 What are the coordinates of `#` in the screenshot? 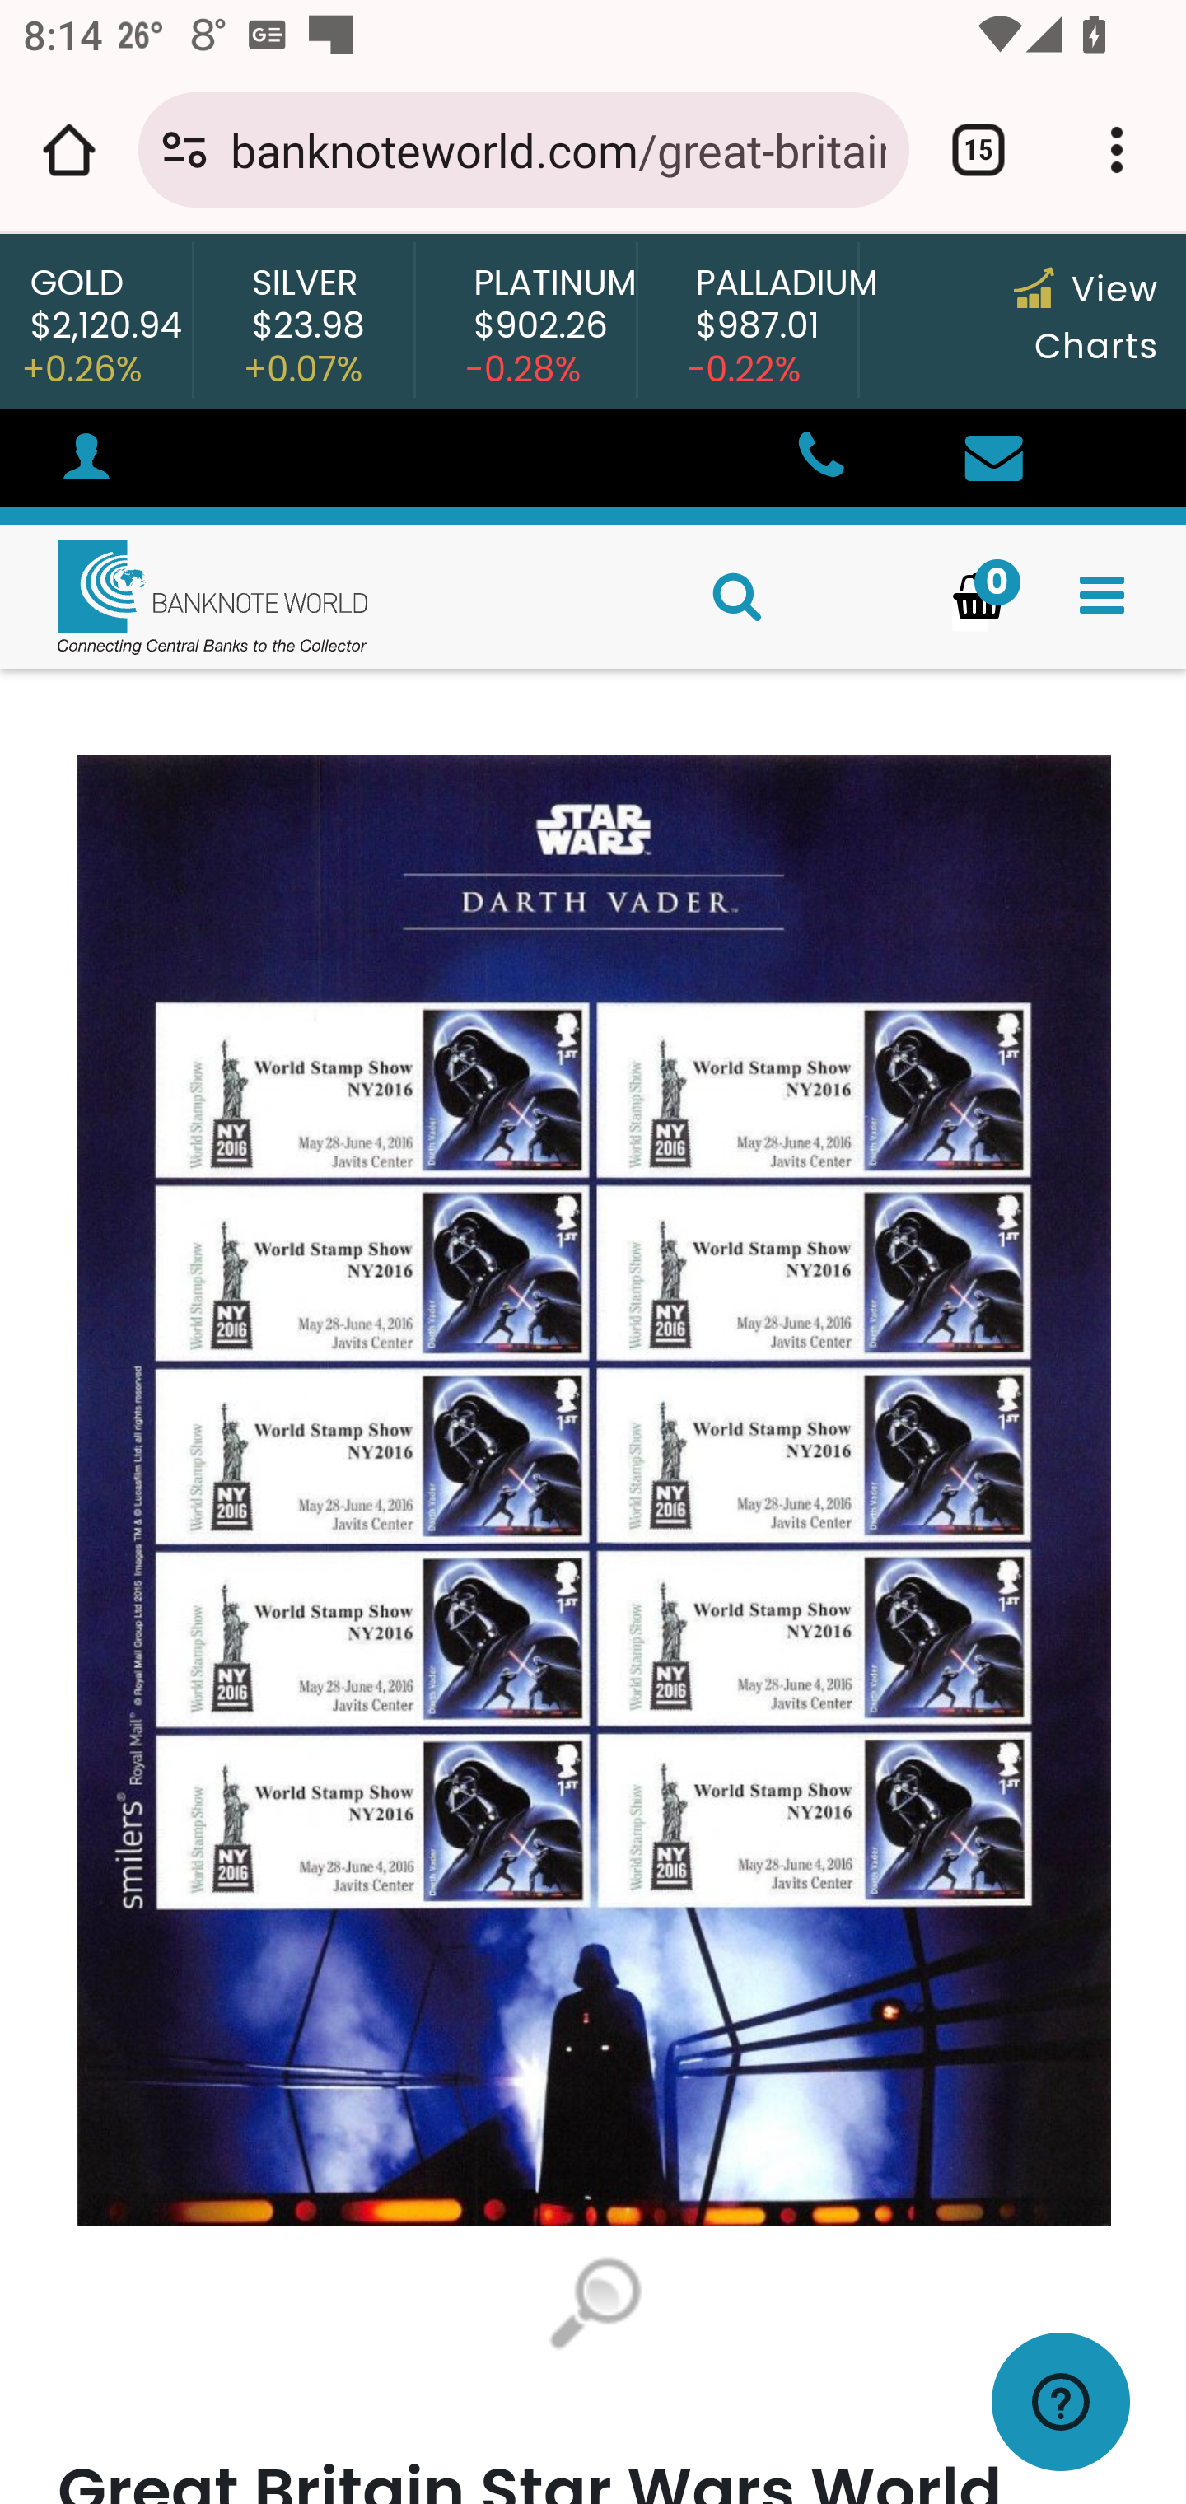 It's located at (86, 461).